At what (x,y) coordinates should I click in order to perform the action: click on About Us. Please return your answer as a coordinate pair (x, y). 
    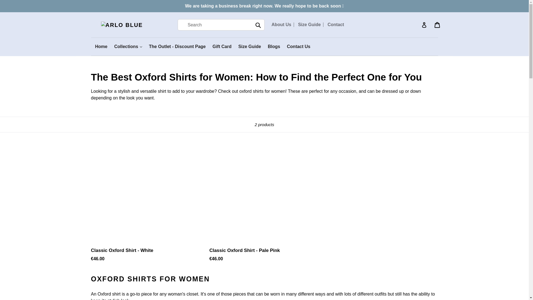
    Looking at the image, I should click on (281, 24).